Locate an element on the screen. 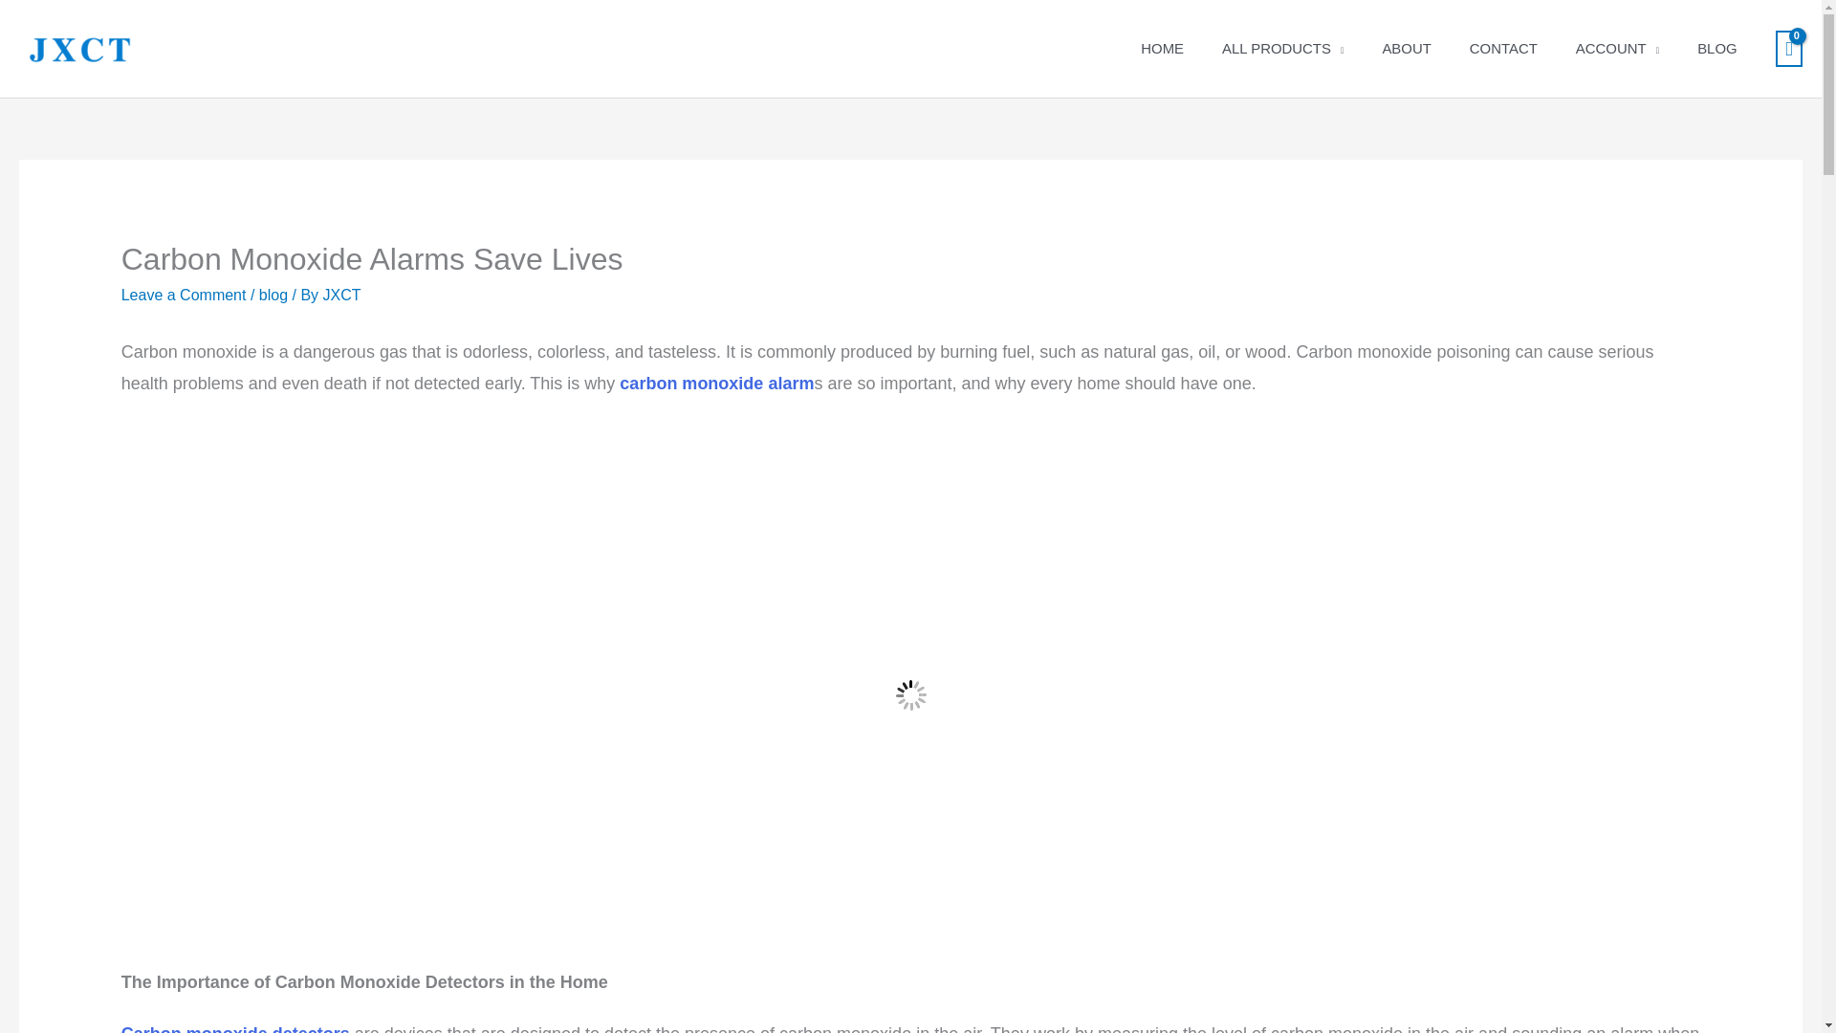 This screenshot has width=1836, height=1033. ABOUT is located at coordinates (1406, 49).